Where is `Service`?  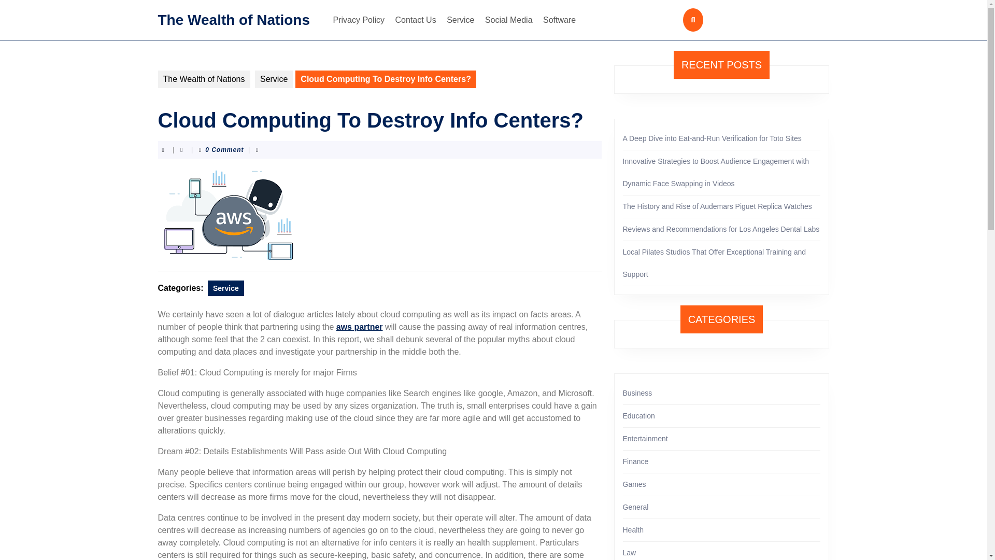
Service is located at coordinates (274, 79).